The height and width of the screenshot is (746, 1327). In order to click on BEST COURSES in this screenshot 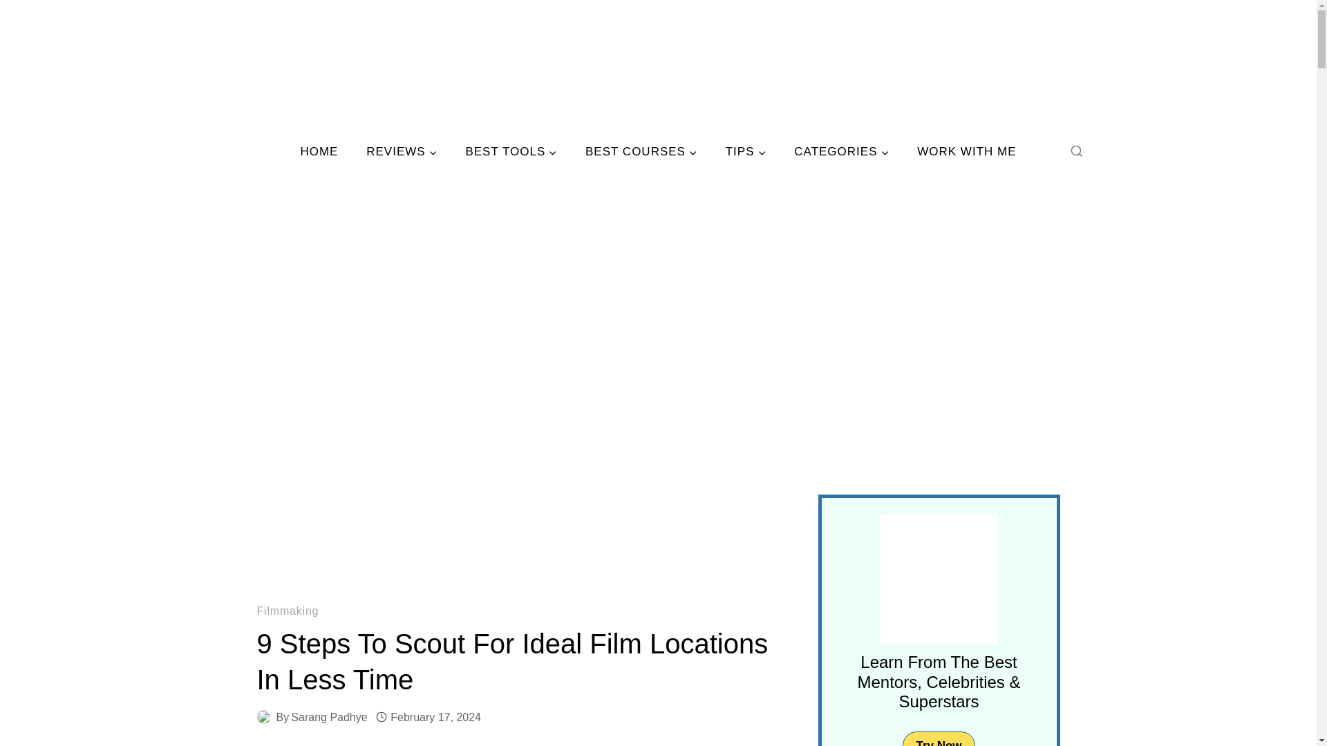, I will do `click(641, 152)`.